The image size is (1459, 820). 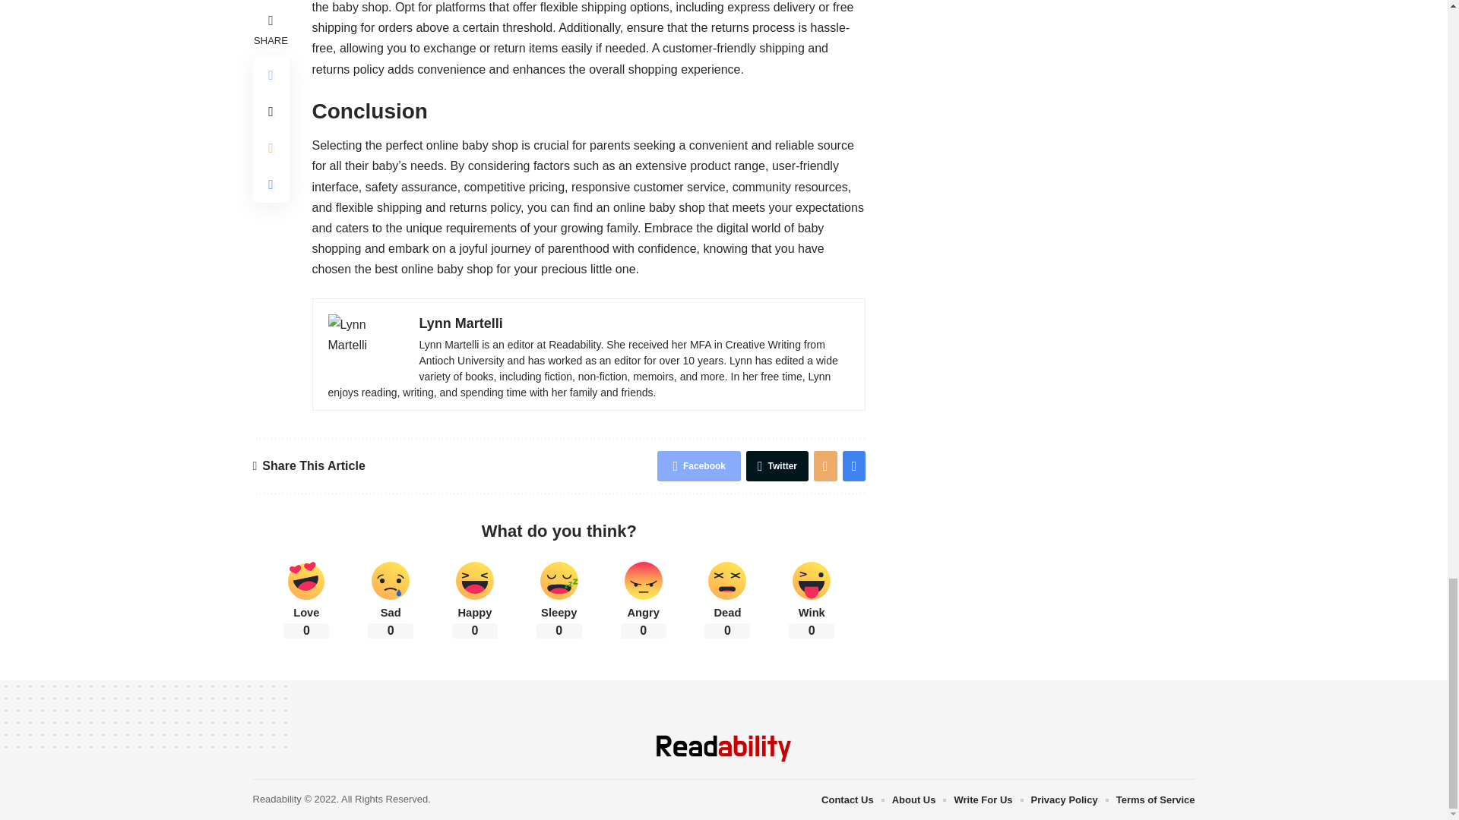 I want to click on Readability, so click(x=723, y=749).